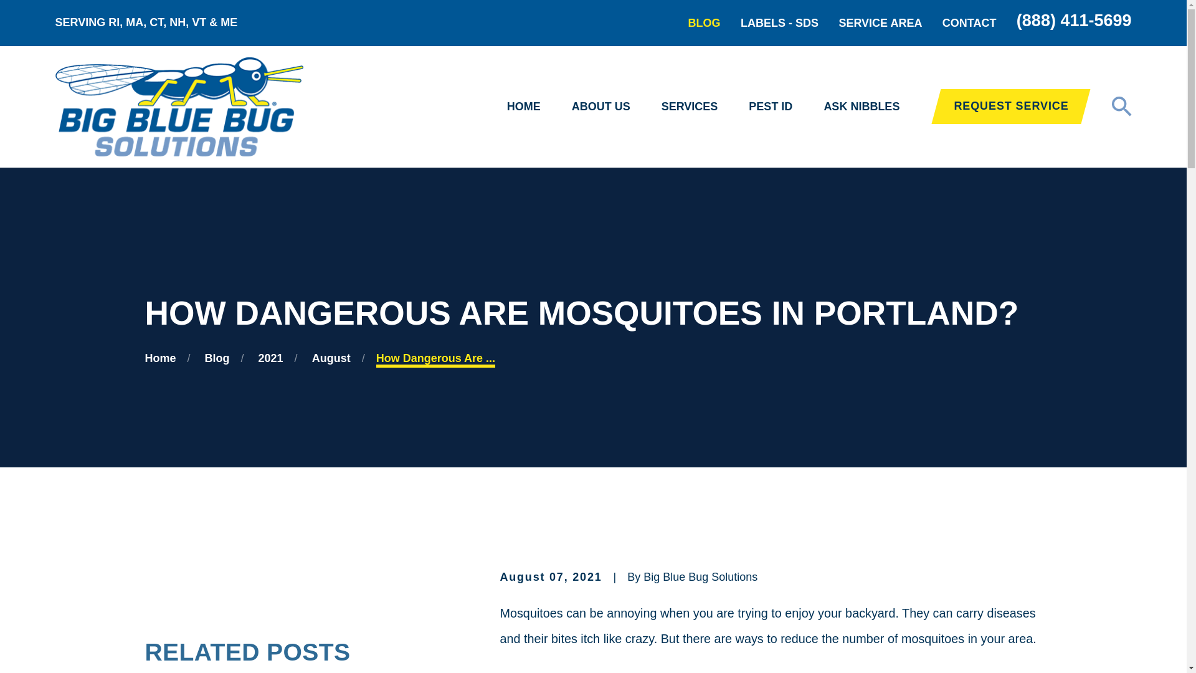 The height and width of the screenshot is (673, 1196). I want to click on SERVICE AREA, so click(880, 23).